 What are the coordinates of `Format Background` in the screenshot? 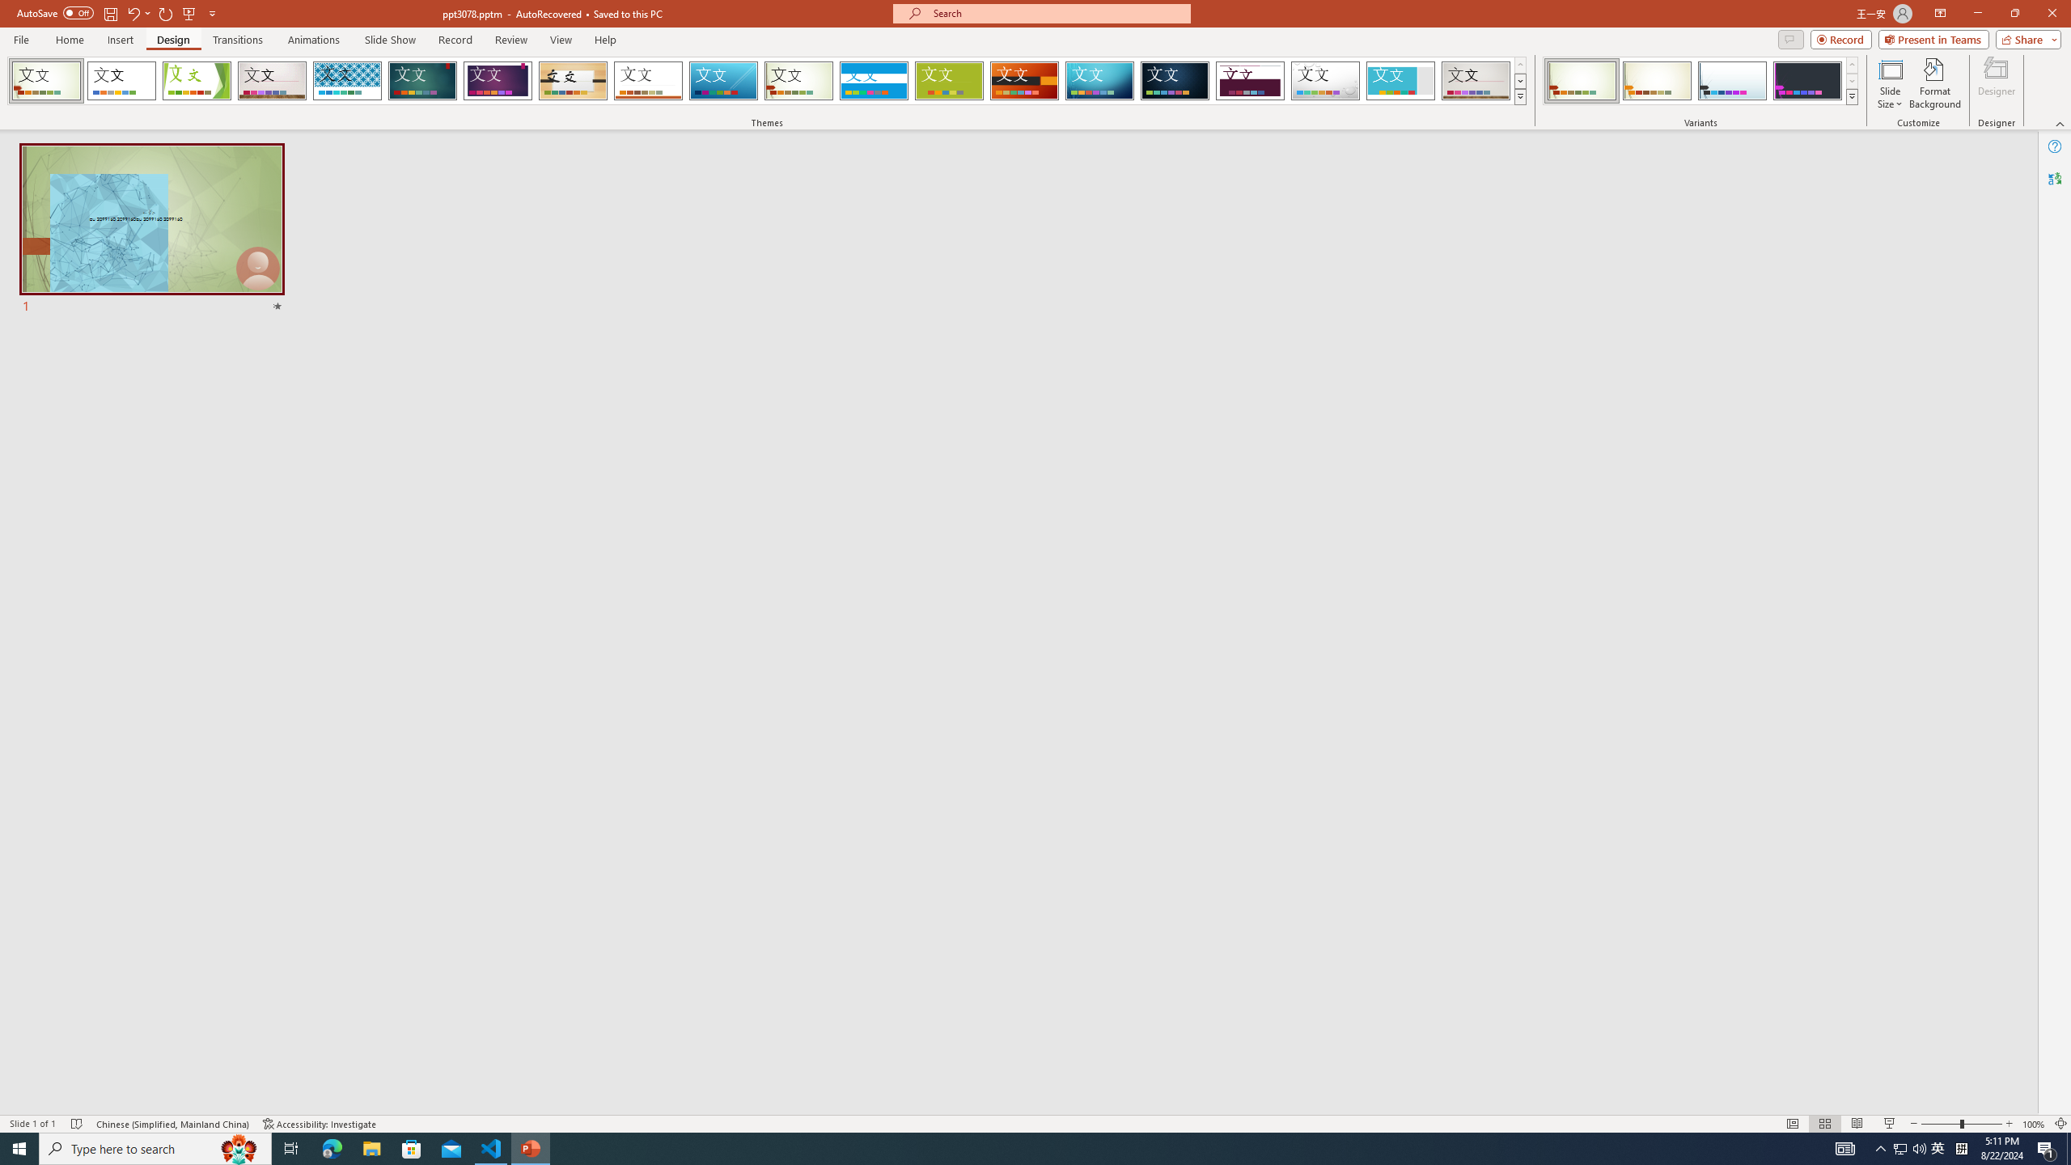 It's located at (1935, 83).